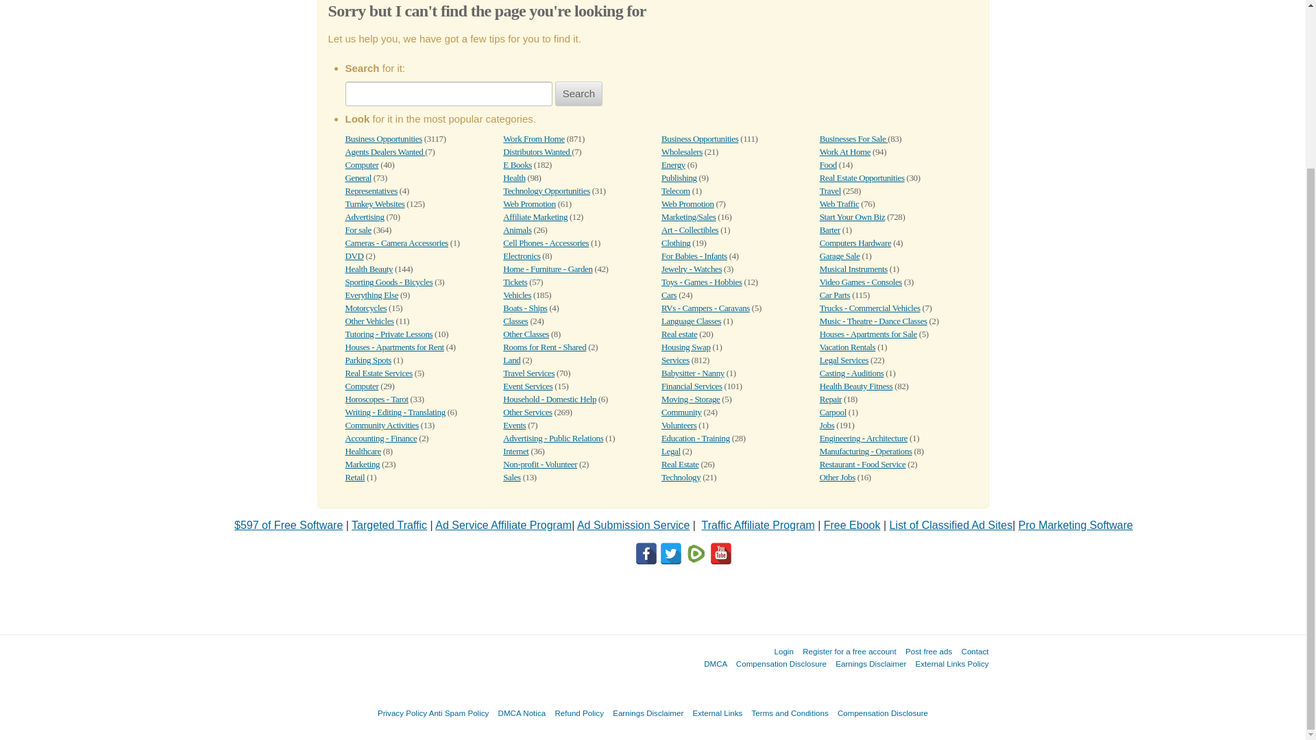 Image resolution: width=1316 pixels, height=740 pixels. What do you see at coordinates (688, 203) in the screenshot?
I see `Web Promotion` at bounding box center [688, 203].